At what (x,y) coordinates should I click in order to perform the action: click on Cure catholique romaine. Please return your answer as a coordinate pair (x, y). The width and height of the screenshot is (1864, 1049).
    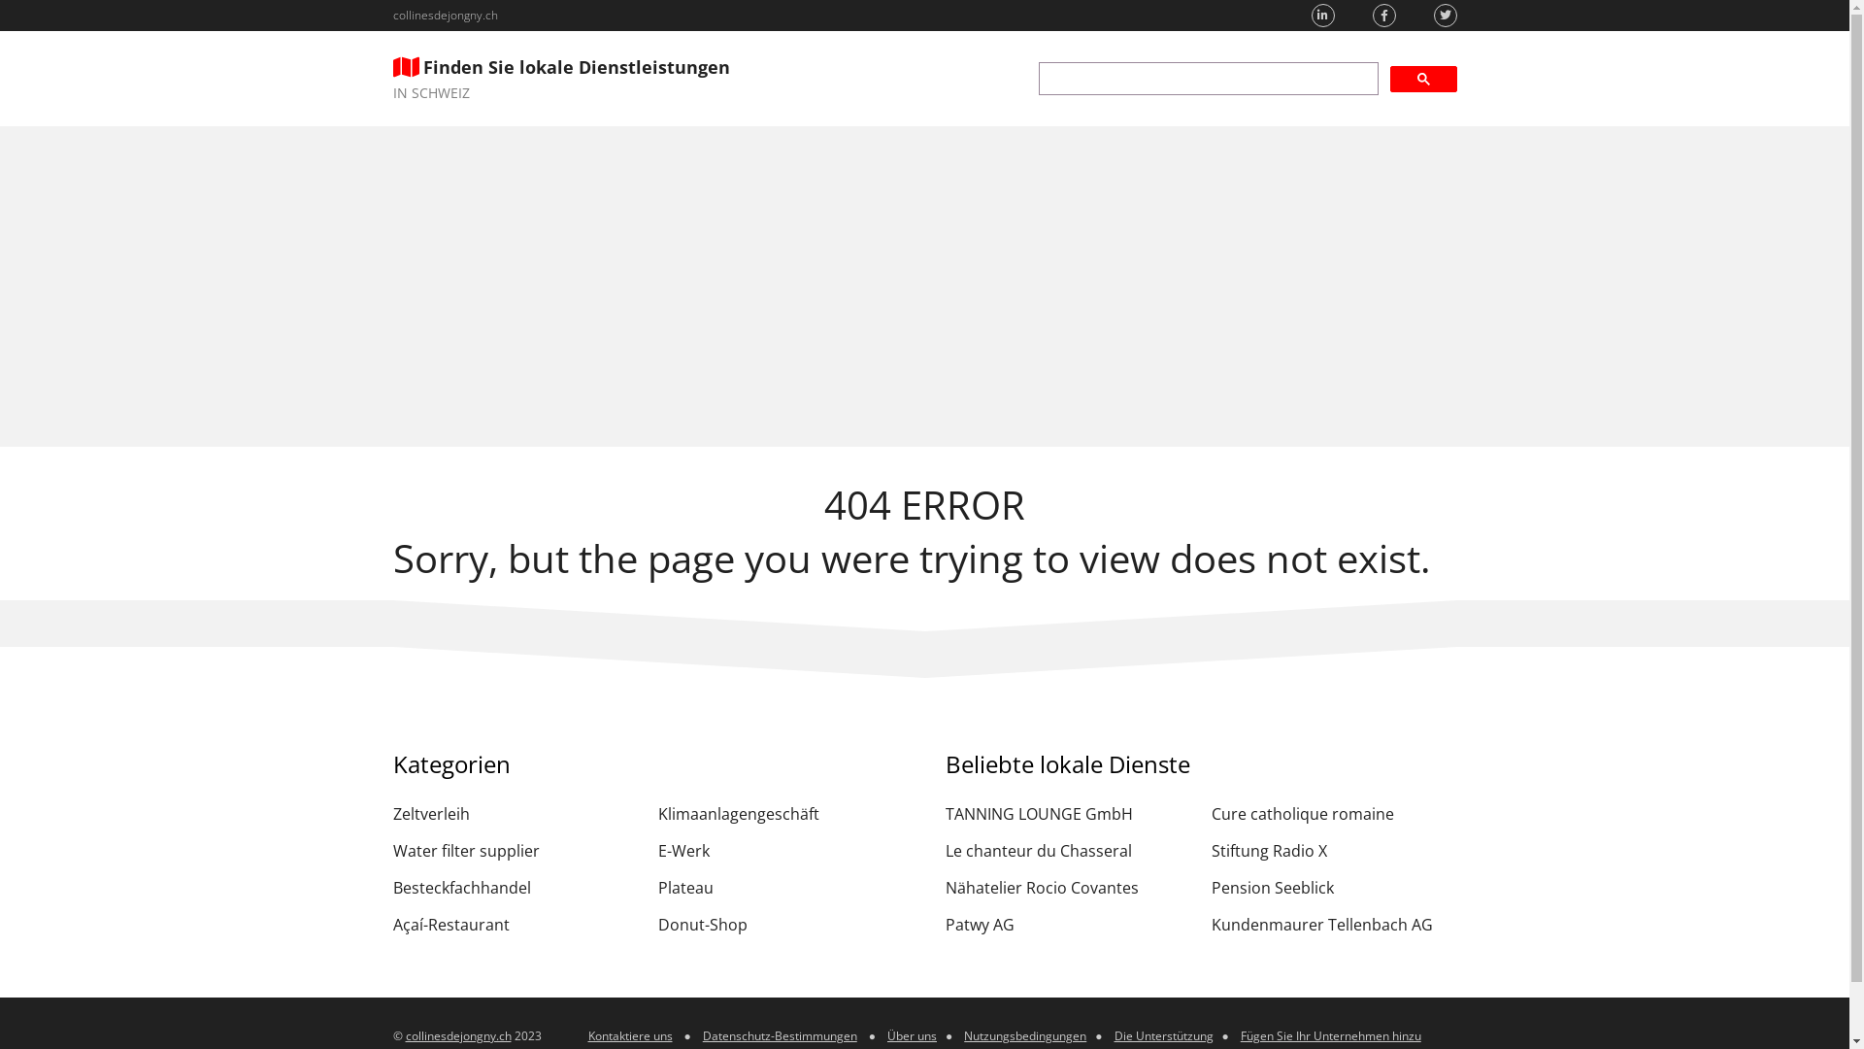
    Looking at the image, I should click on (1334, 814).